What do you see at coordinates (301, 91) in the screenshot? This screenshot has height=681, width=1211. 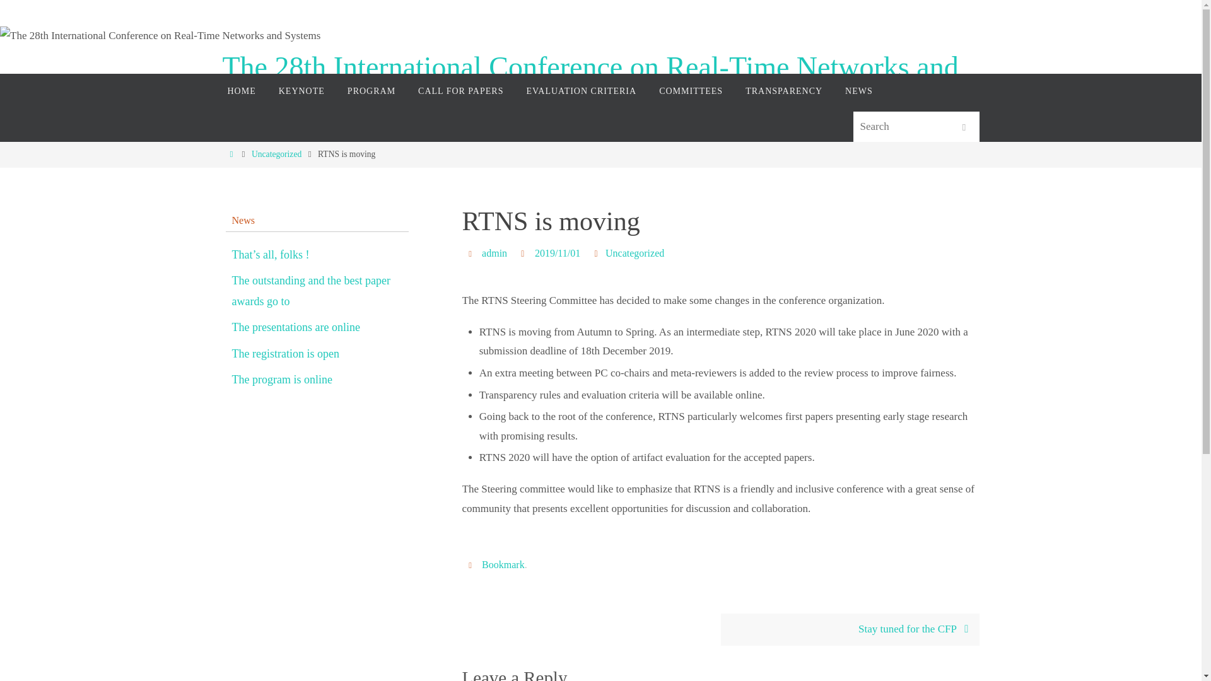 I see `KEYNOTE` at bounding box center [301, 91].